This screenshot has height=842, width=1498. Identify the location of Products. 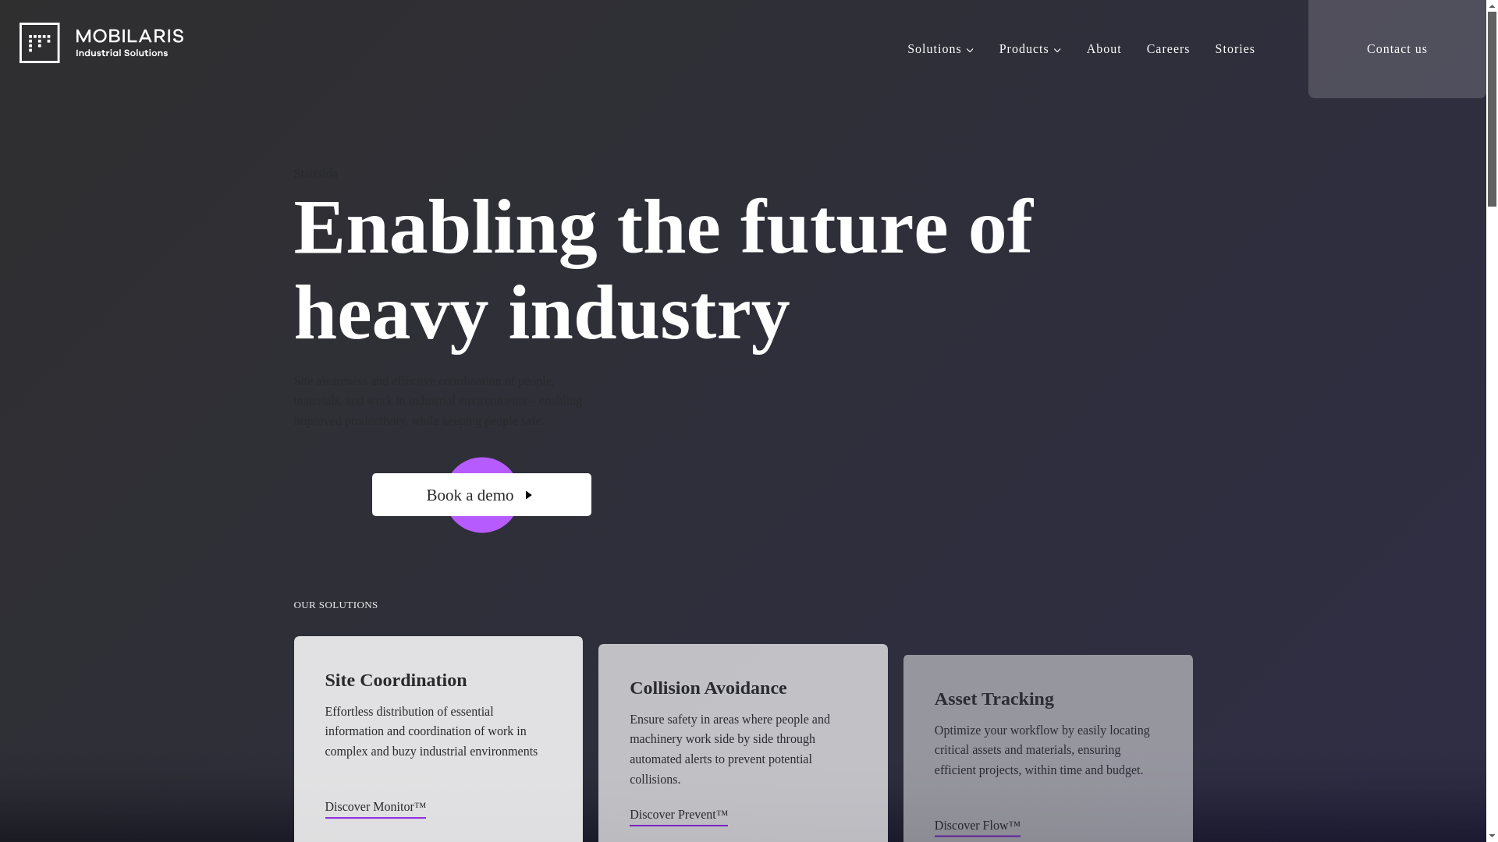
(1030, 48).